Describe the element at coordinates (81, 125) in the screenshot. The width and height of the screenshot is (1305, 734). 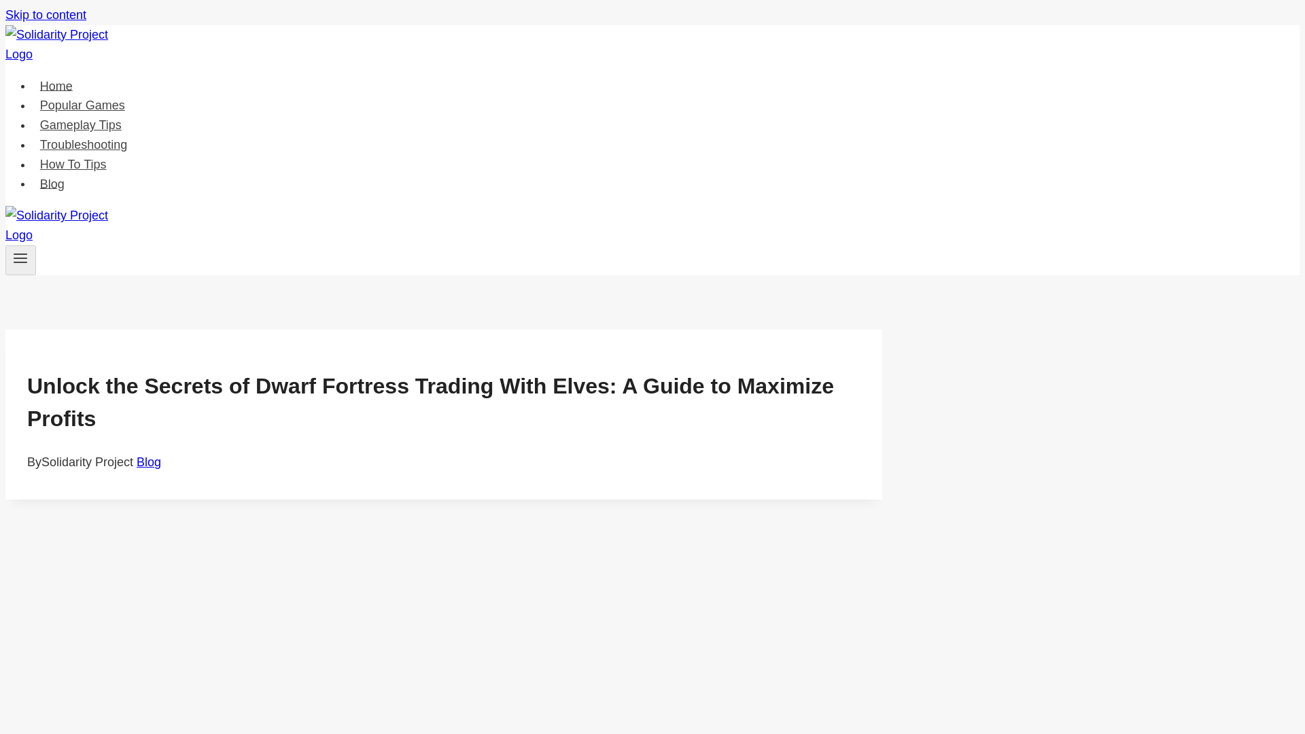
I see `Gameplay Tips` at that location.